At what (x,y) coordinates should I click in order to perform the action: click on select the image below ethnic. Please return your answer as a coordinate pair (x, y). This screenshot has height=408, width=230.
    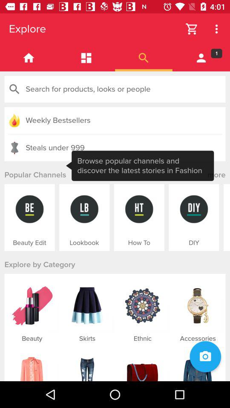
    Looking at the image, I should click on (143, 364).